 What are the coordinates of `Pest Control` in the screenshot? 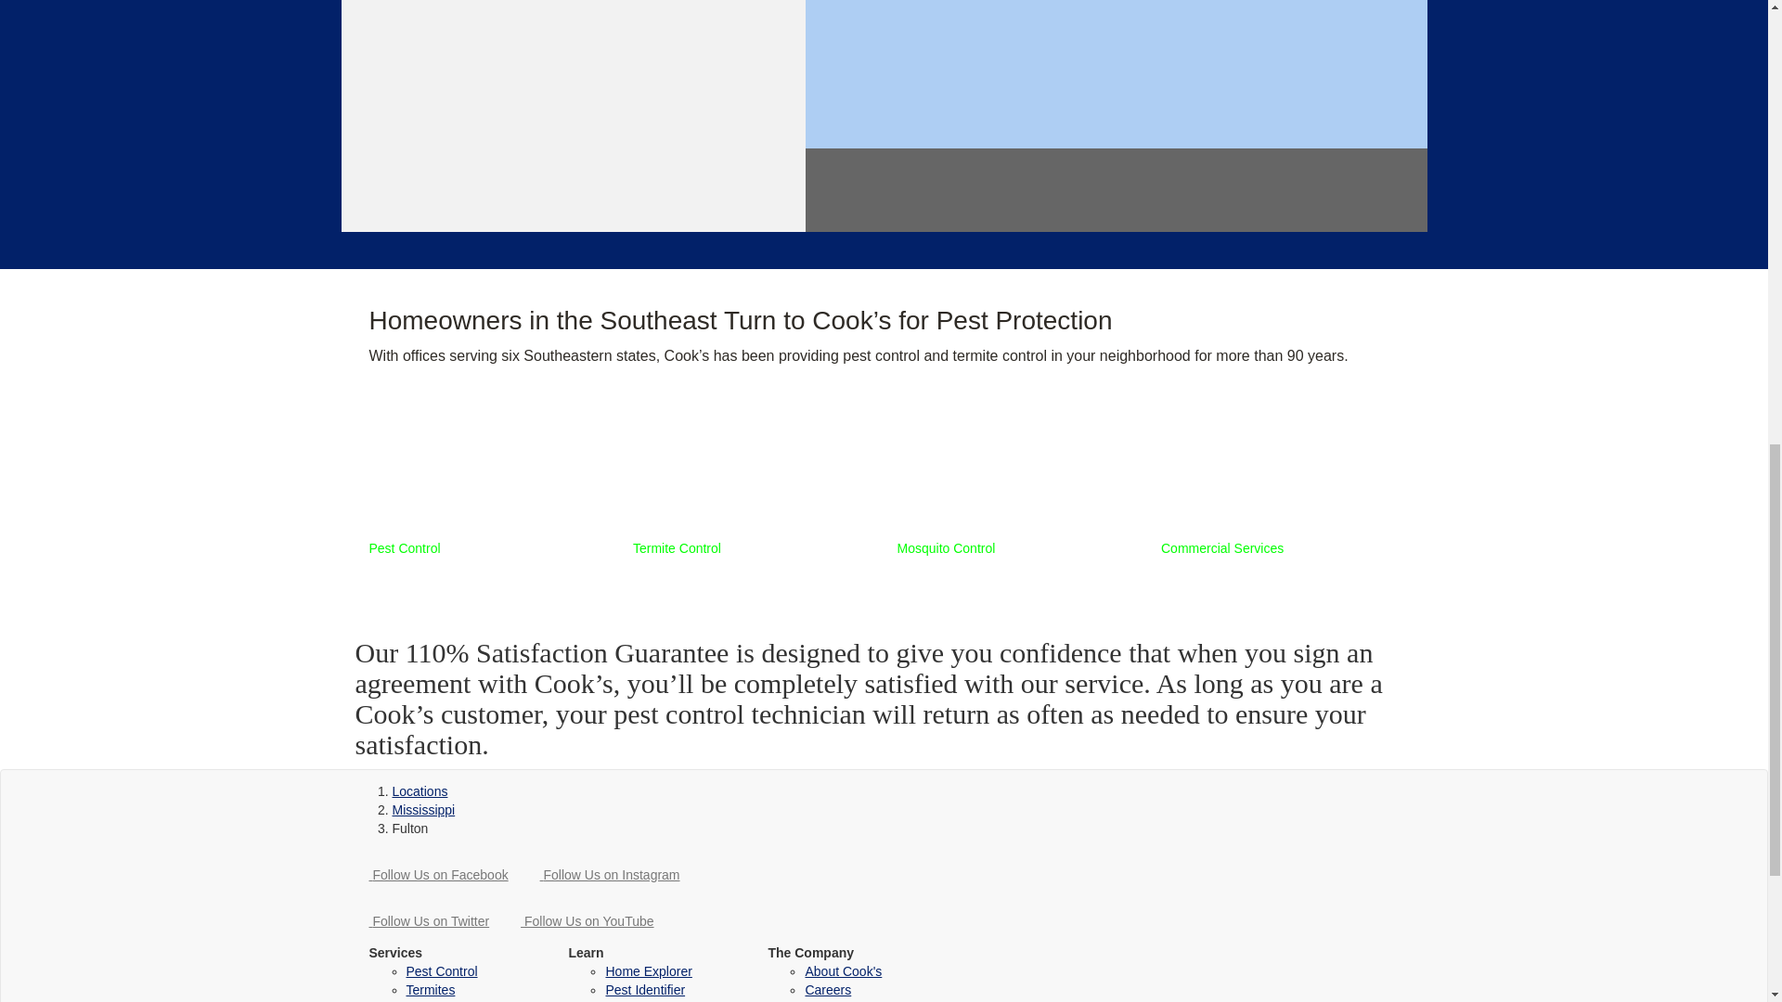 It's located at (486, 481).